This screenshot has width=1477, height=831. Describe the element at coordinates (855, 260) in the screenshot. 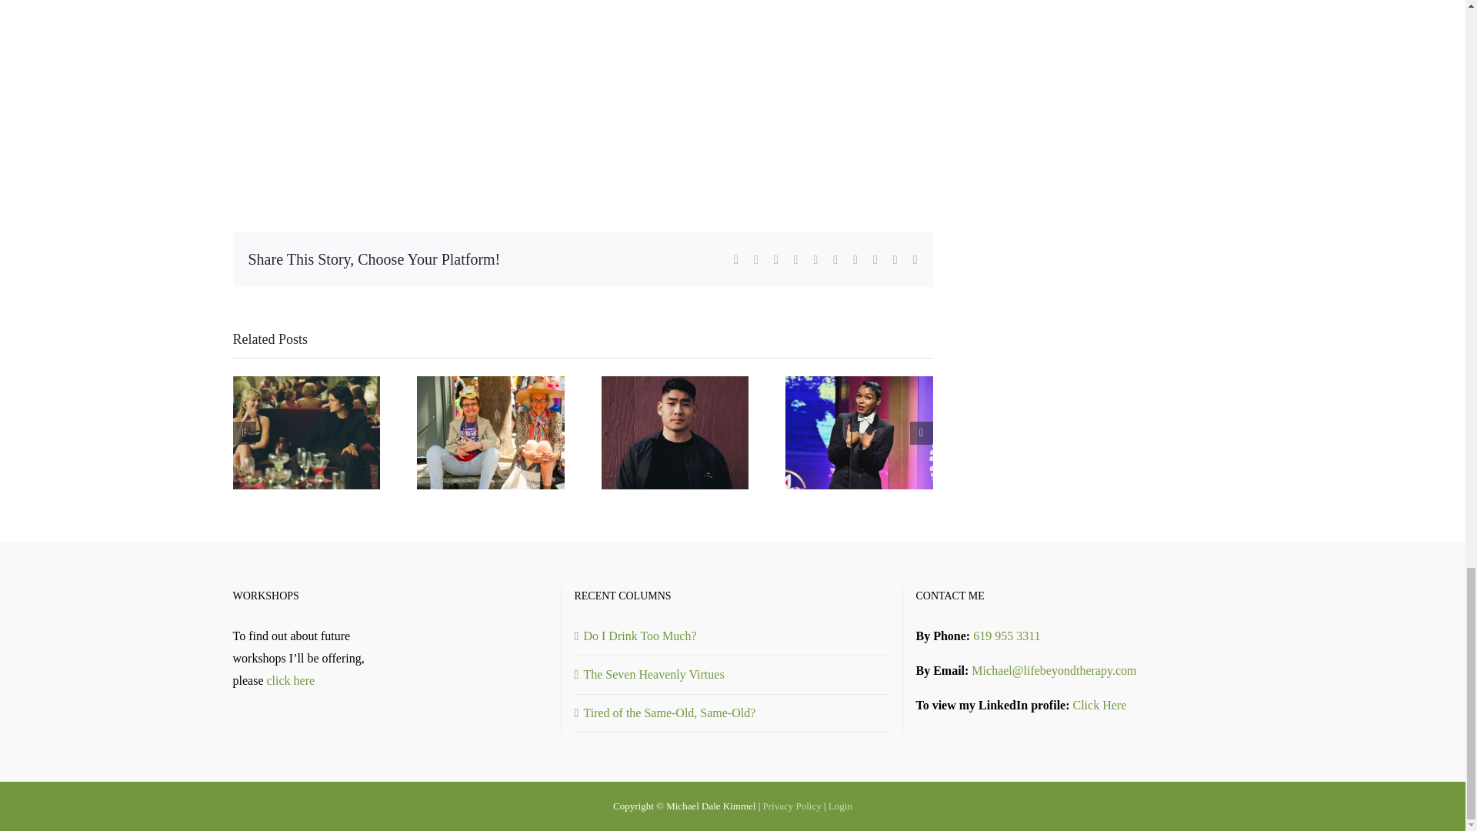

I see `Pinterest` at that location.